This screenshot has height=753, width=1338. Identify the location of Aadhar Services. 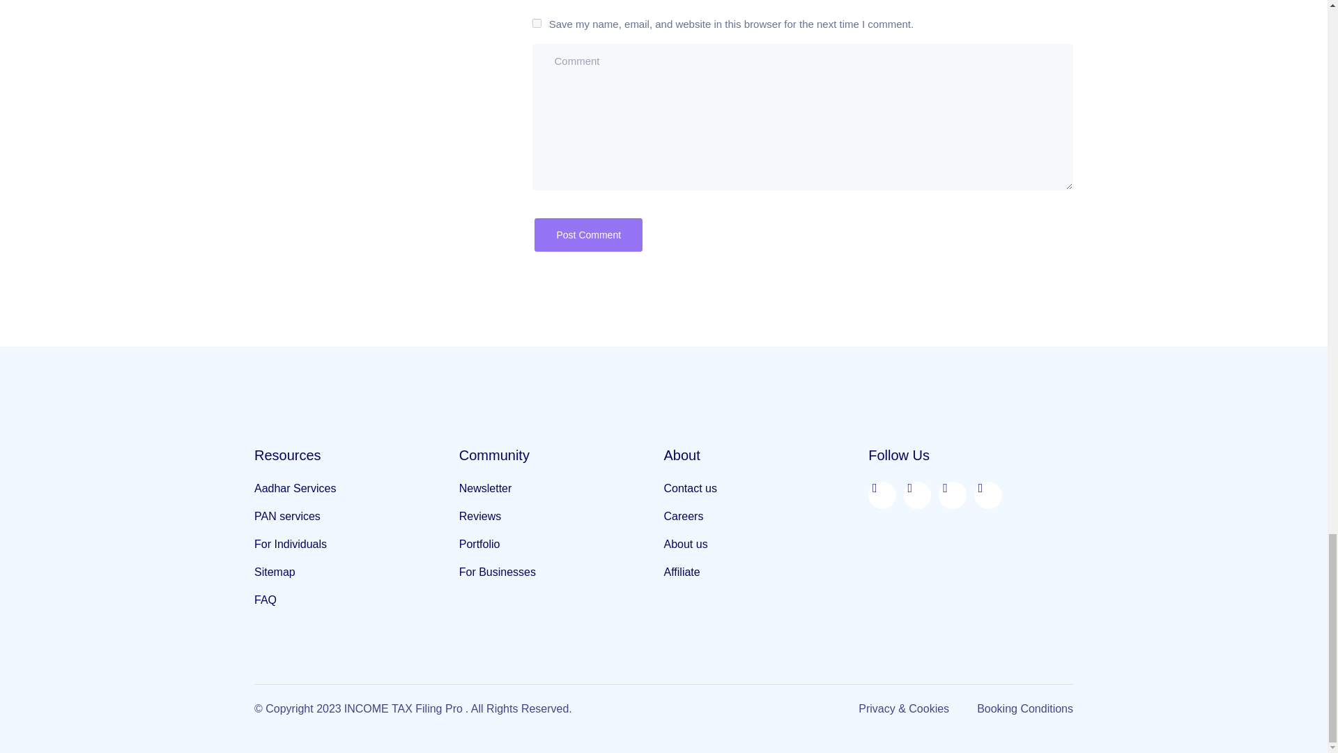
(356, 489).